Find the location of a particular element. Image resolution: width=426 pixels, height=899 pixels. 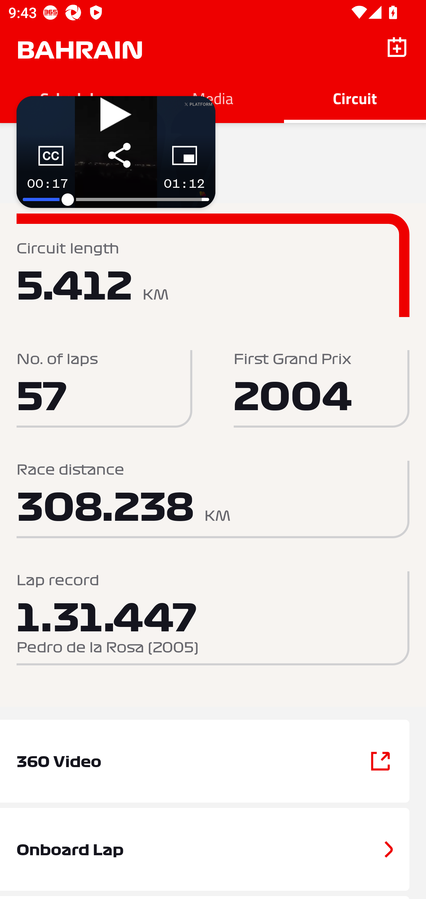

360 Video. Double click to open 360 Video is located at coordinates (213, 761).